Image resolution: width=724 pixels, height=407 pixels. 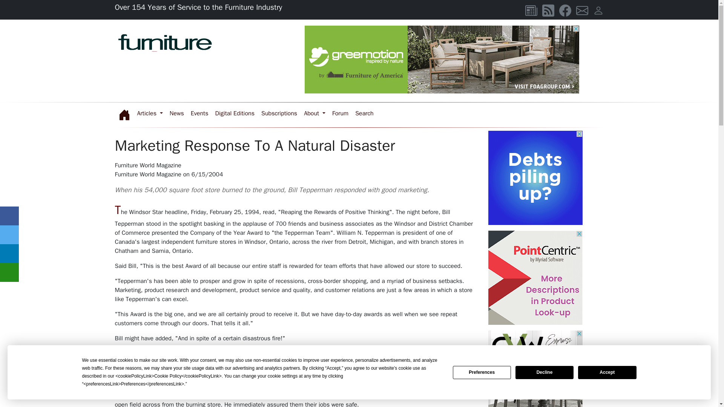 I want to click on News, so click(x=177, y=113).